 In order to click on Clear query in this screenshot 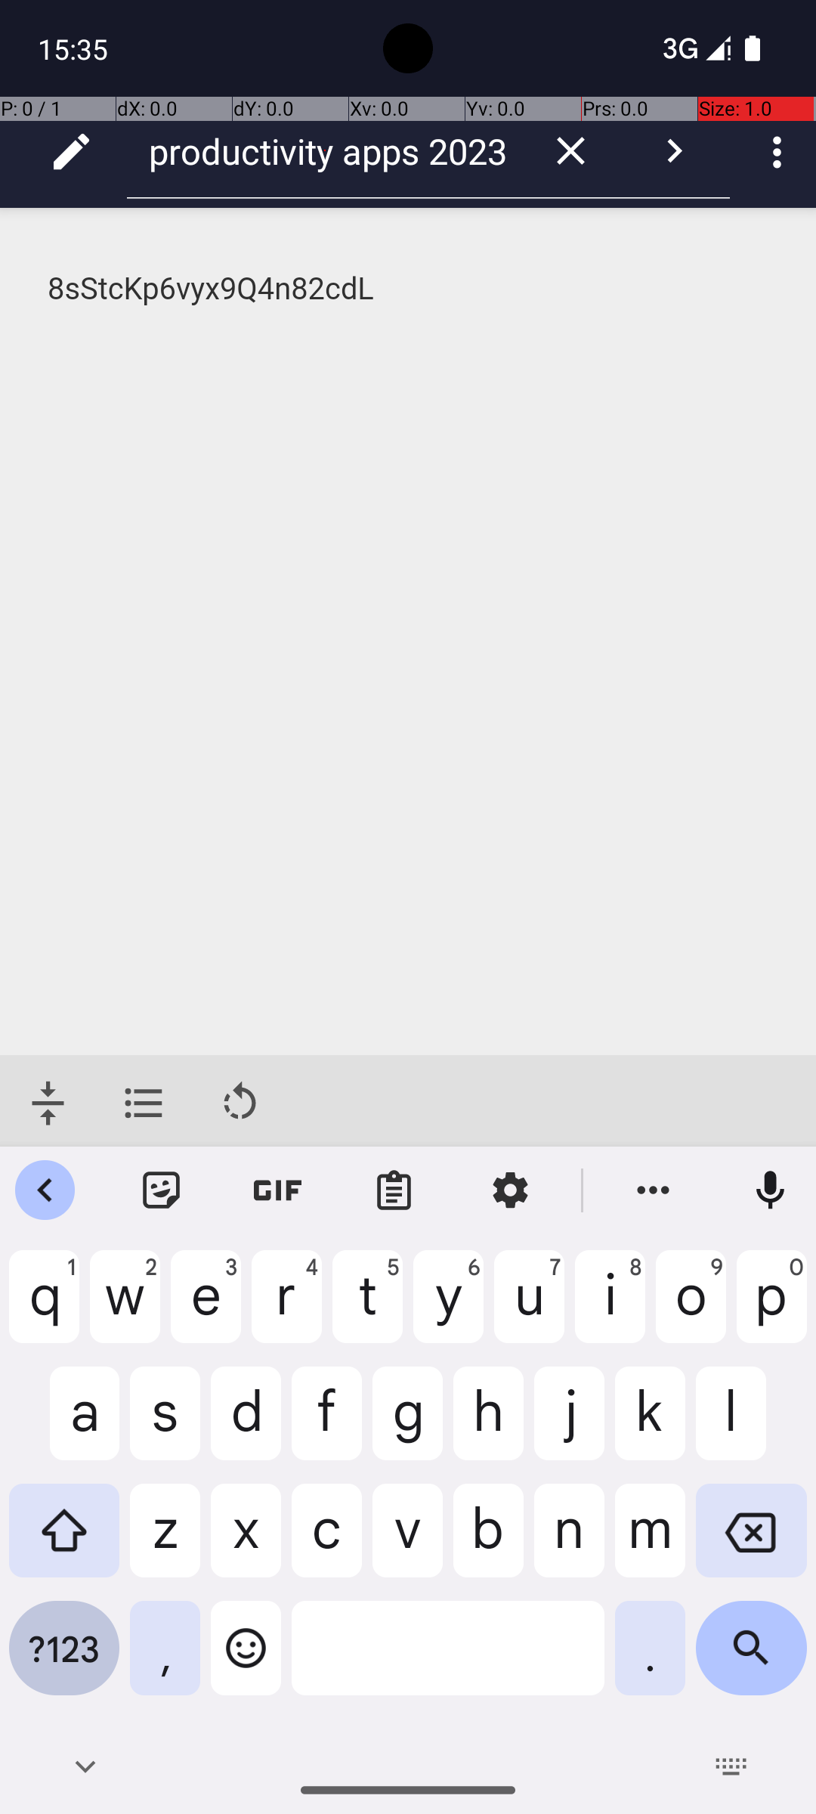, I will do `click(571, 151)`.